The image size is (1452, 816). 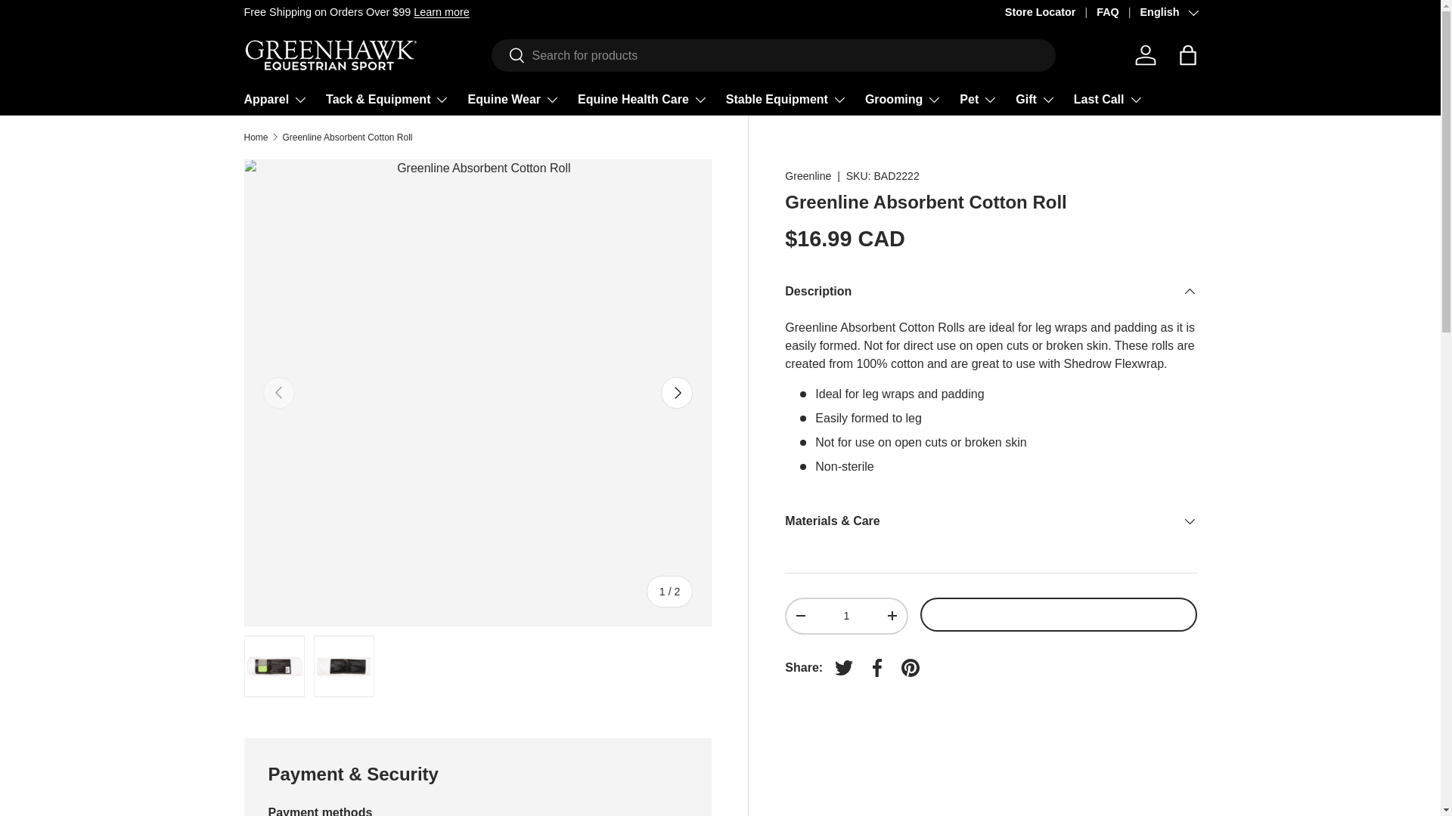 What do you see at coordinates (845, 615) in the screenshot?
I see `1` at bounding box center [845, 615].